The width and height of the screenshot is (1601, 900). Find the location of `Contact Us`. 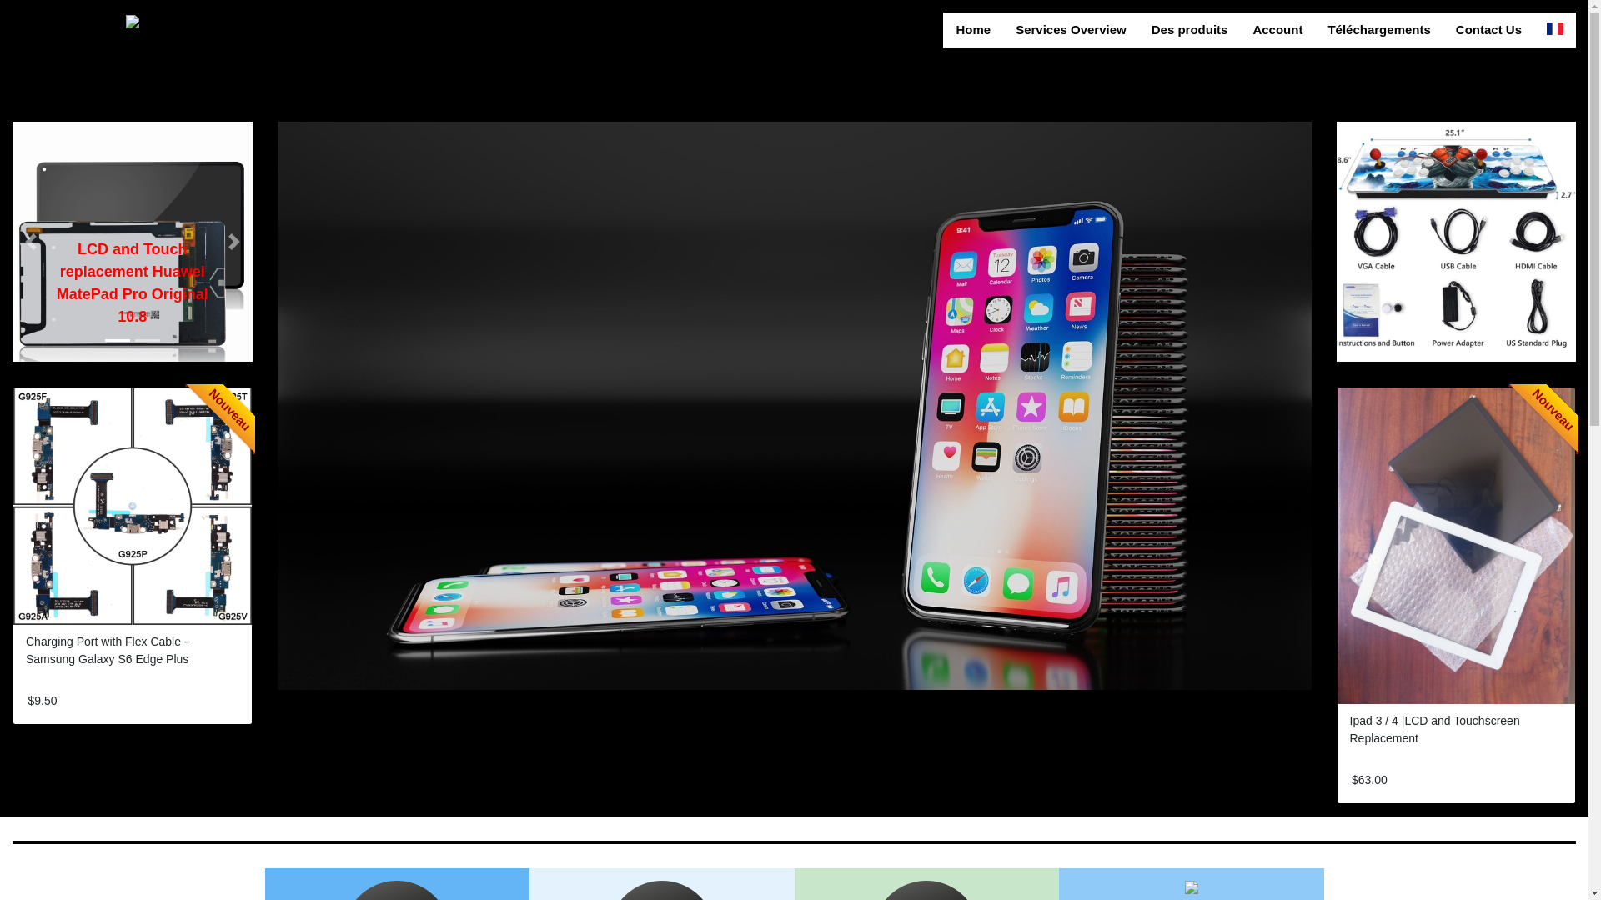

Contact Us is located at coordinates (1488, 30).